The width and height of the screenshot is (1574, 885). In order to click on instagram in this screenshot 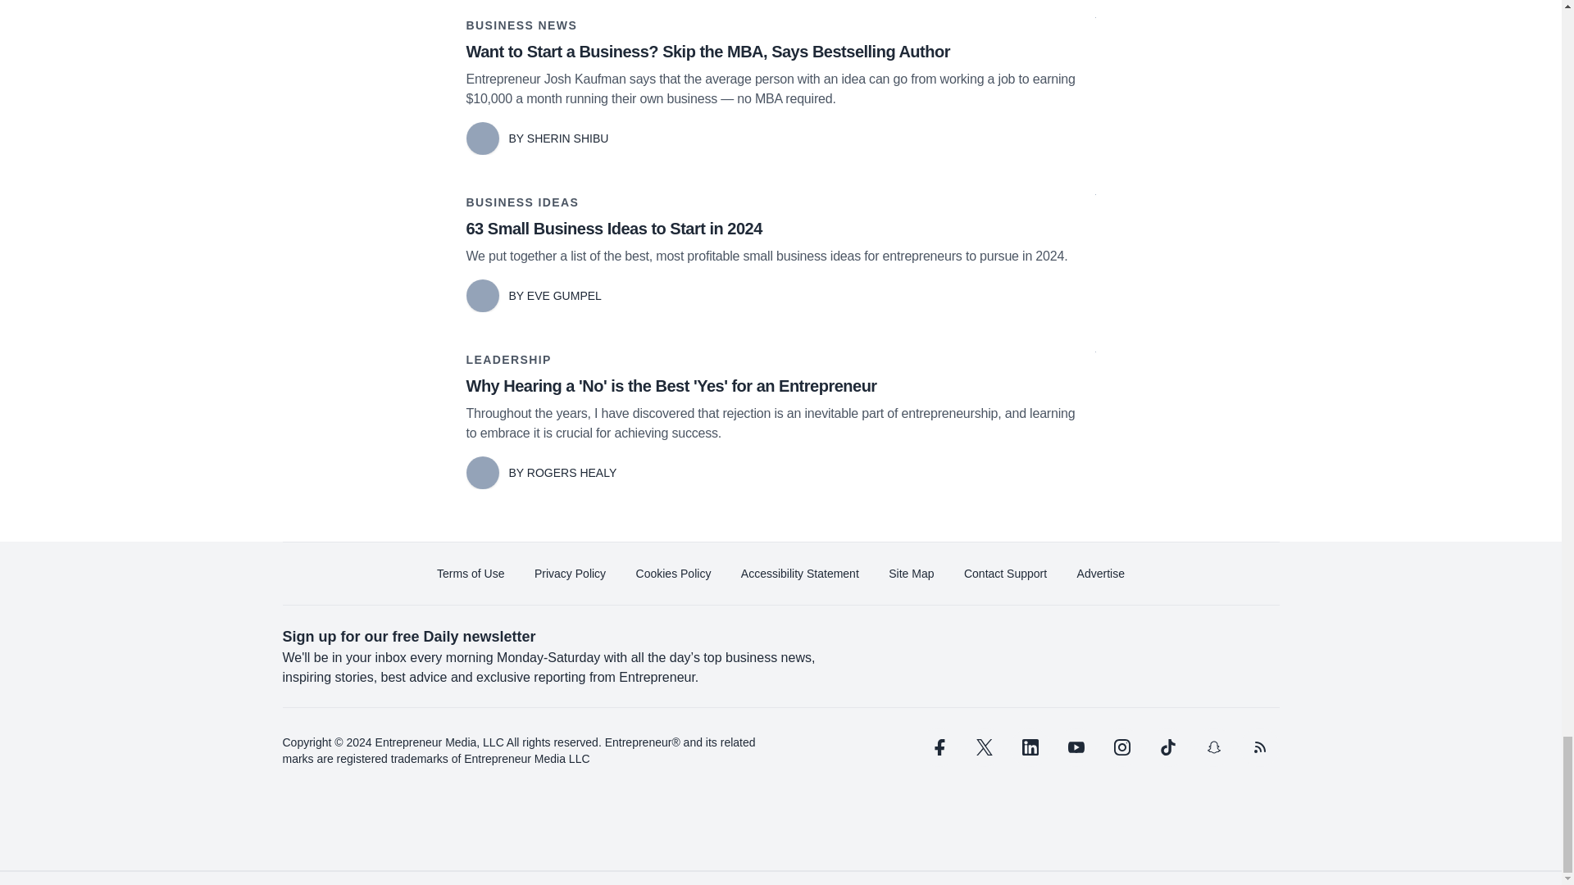, I will do `click(1121, 747)`.